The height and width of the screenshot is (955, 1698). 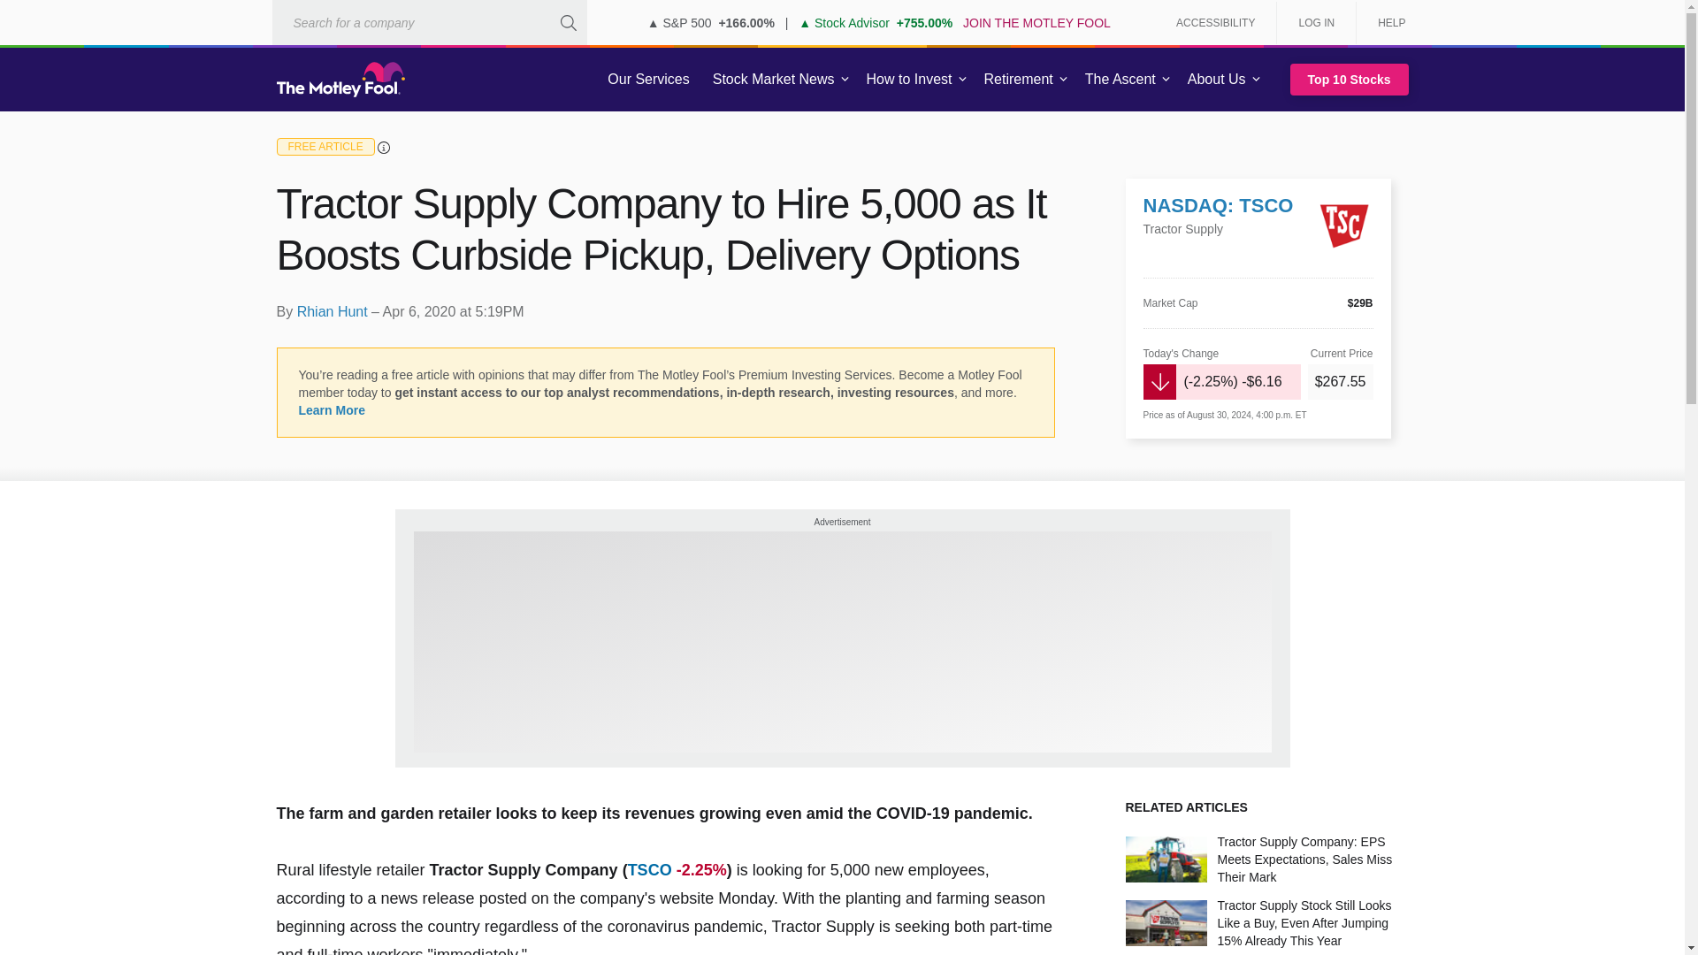 I want to click on HELP, so click(x=1385, y=23).